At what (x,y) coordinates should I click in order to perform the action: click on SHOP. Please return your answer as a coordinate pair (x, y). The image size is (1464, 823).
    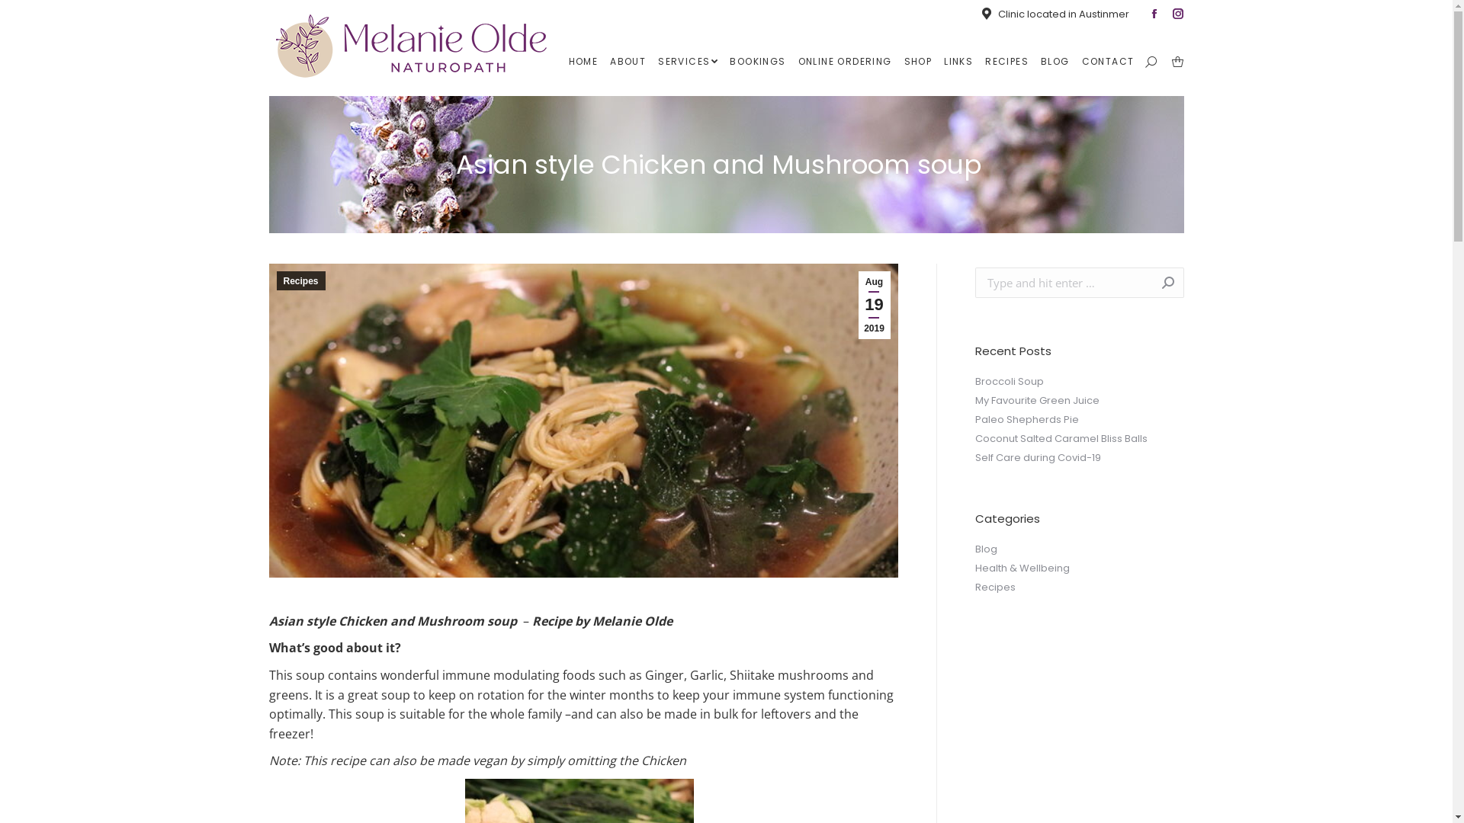
    Looking at the image, I should click on (918, 62).